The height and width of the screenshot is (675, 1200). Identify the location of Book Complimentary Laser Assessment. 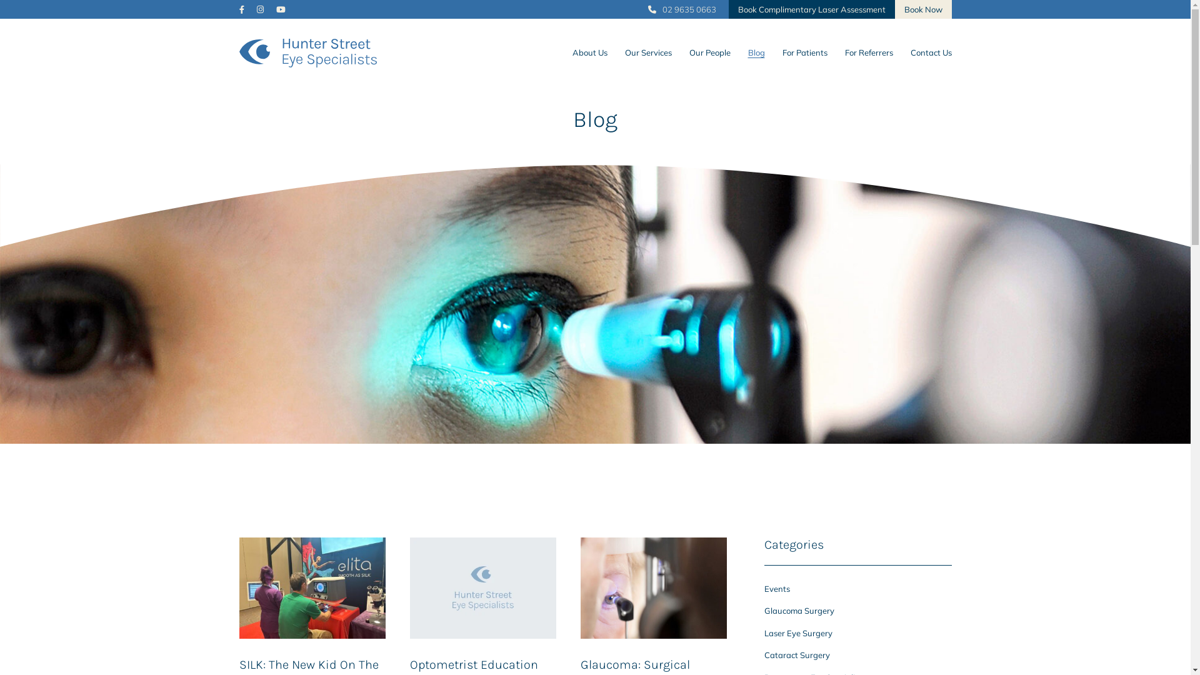
(812, 9).